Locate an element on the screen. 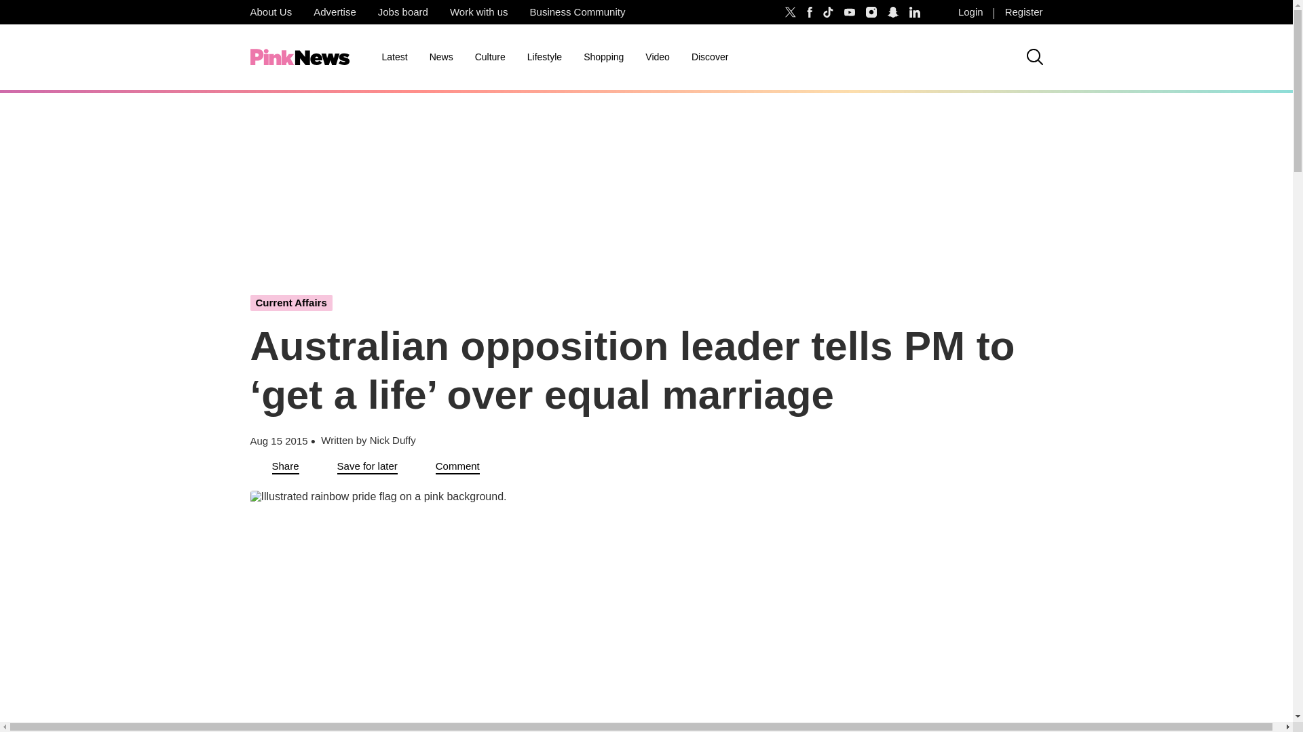  News is located at coordinates (441, 57).